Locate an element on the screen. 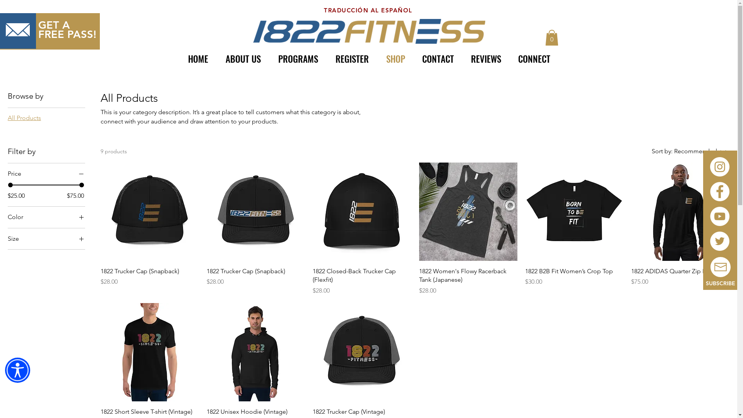 The image size is (743, 418). 1822 Trucker Cap (Snapback)
Price
$28.00 is located at coordinates (150, 281).